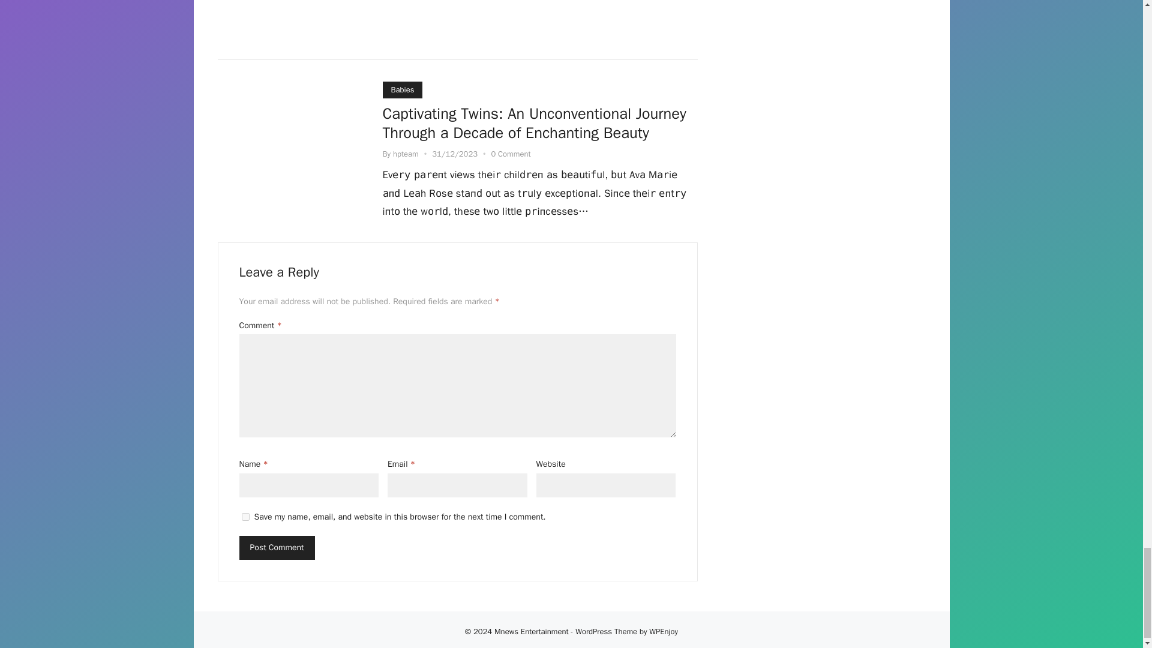 Image resolution: width=1152 pixels, height=648 pixels. Describe the element at coordinates (276, 548) in the screenshot. I see `Post Comment` at that location.